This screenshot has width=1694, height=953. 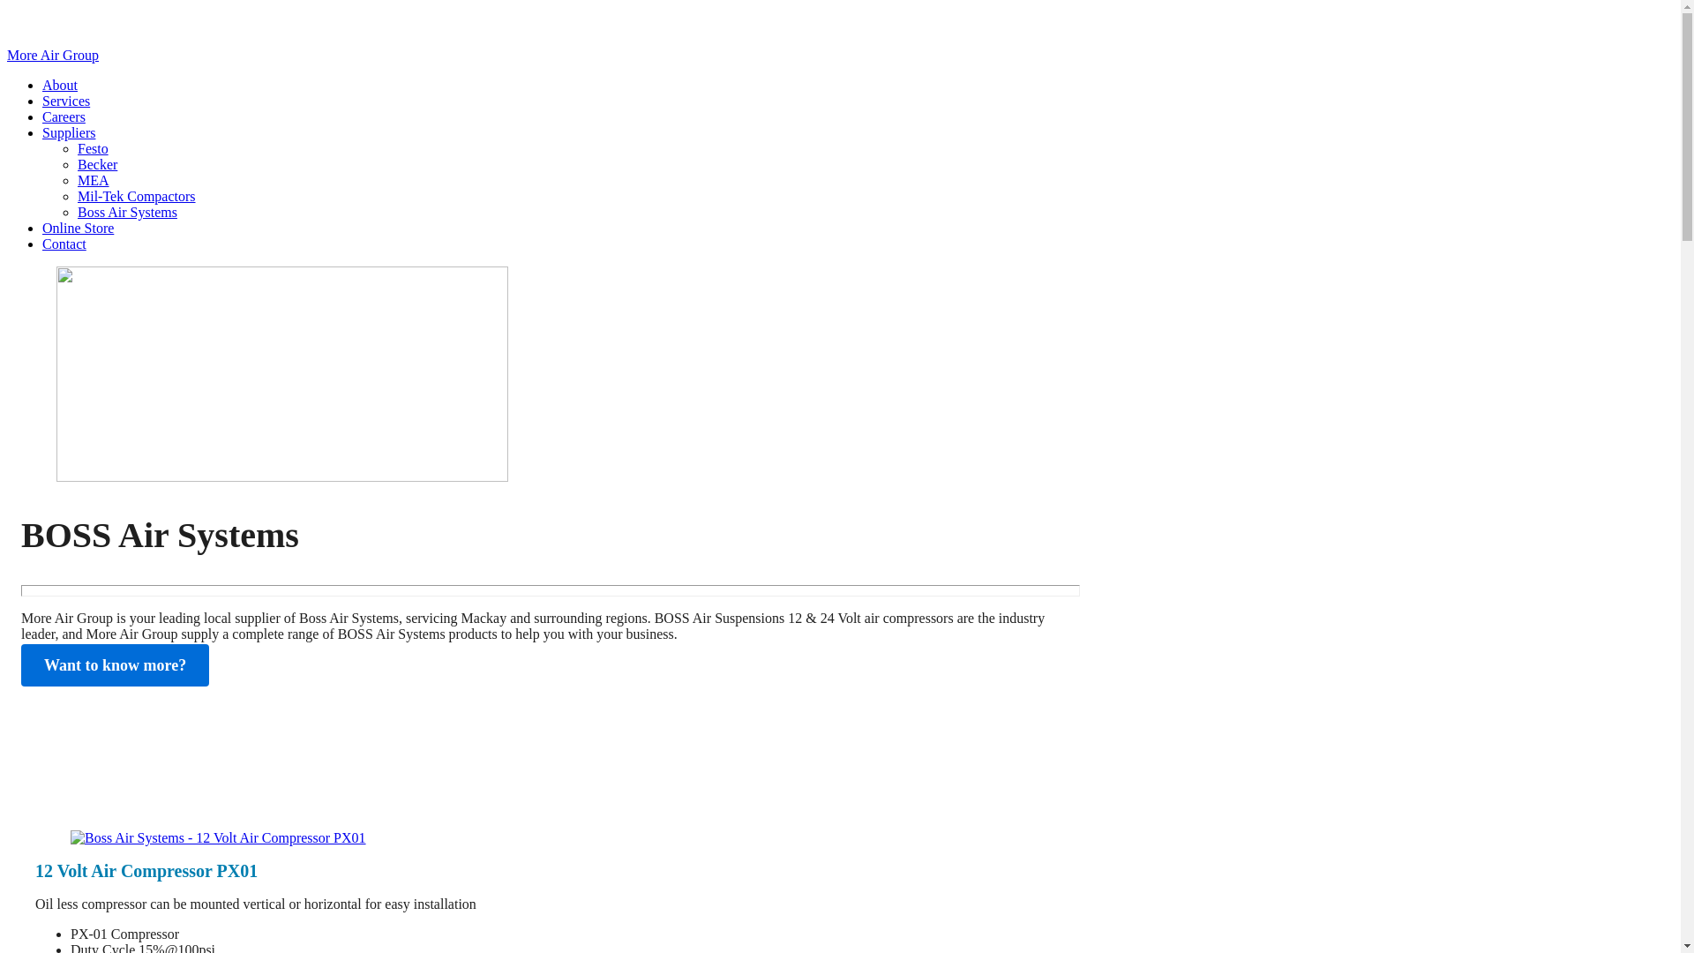 What do you see at coordinates (66, 101) in the screenshot?
I see `Services` at bounding box center [66, 101].